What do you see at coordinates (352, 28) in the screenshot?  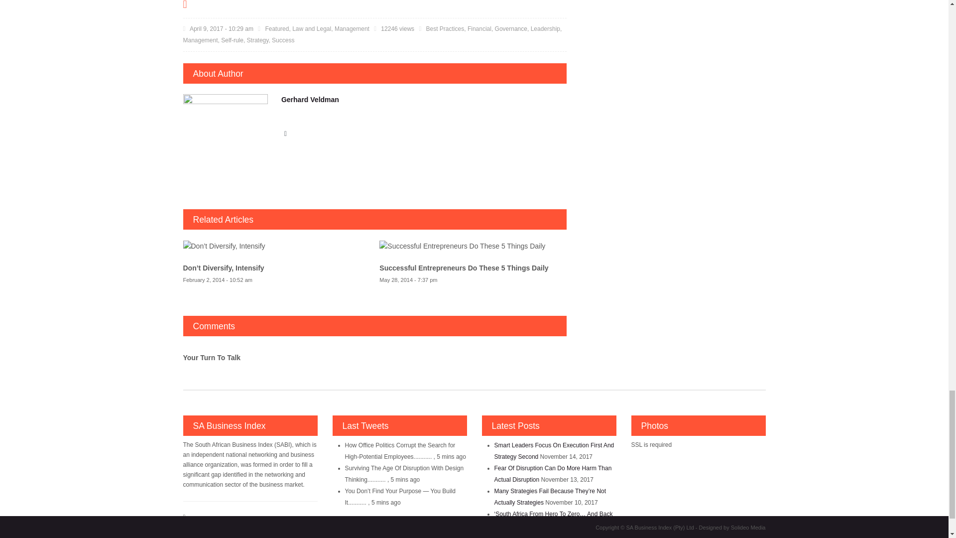 I see `View all posts in Management` at bounding box center [352, 28].